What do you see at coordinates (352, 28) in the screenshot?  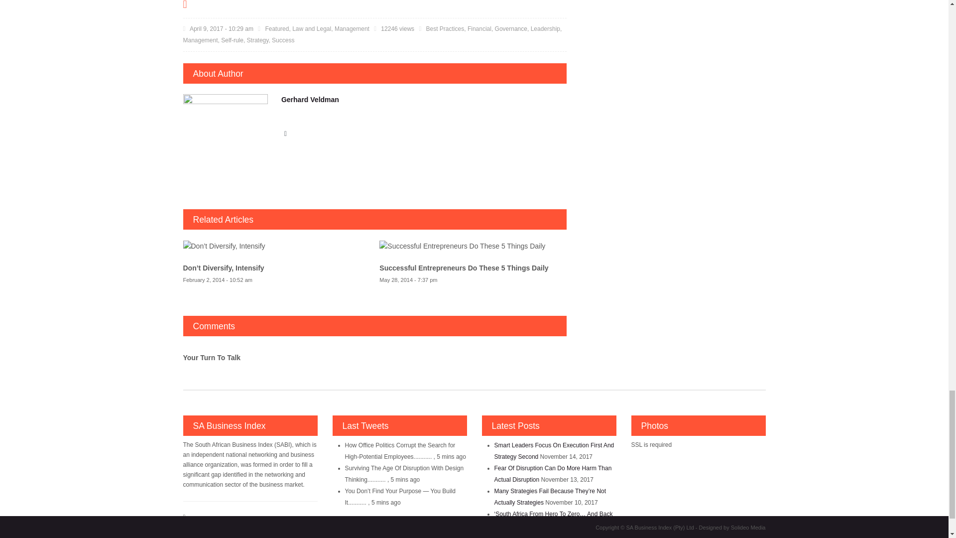 I see `View all posts in Management` at bounding box center [352, 28].